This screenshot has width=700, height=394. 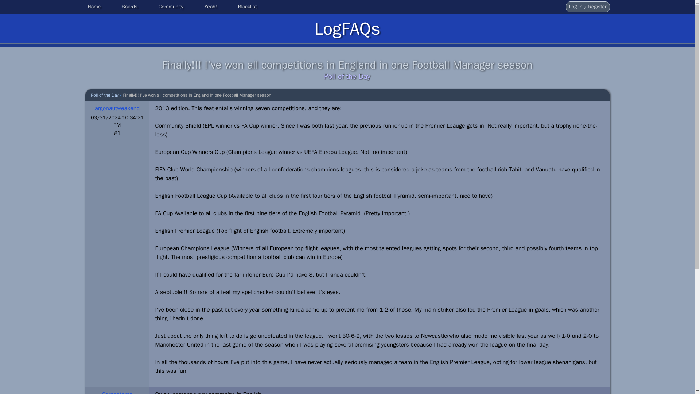 What do you see at coordinates (210, 7) in the screenshot?
I see `Yeah!` at bounding box center [210, 7].